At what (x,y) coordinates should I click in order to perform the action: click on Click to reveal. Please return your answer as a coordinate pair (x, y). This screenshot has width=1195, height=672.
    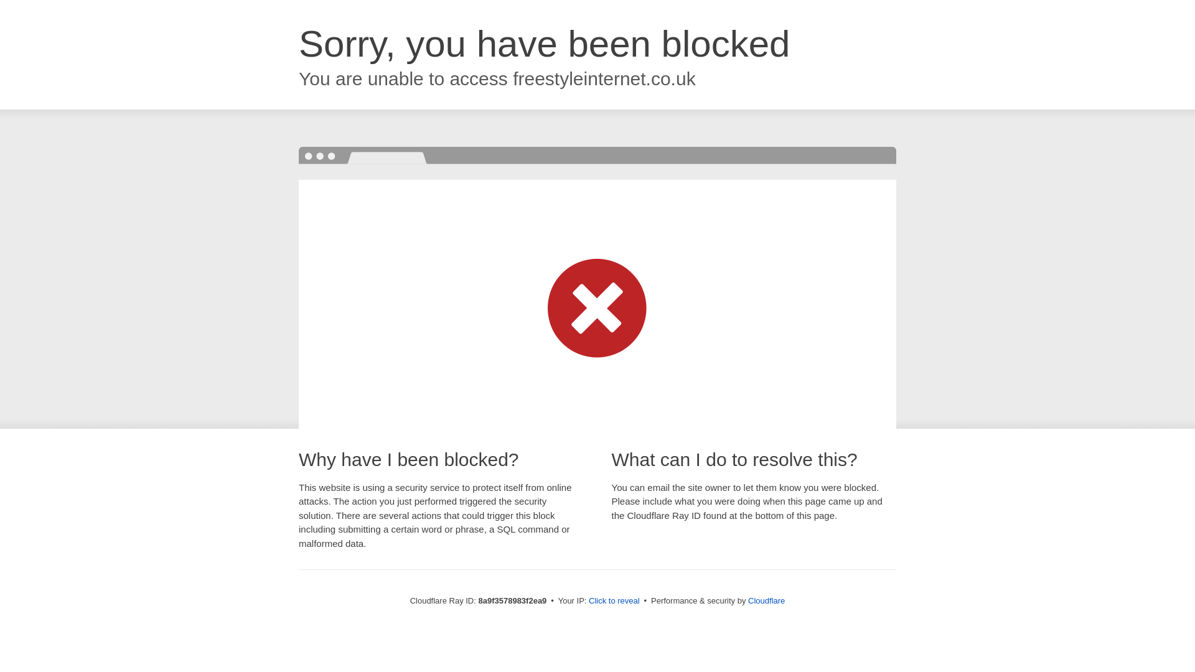
    Looking at the image, I should click on (614, 601).